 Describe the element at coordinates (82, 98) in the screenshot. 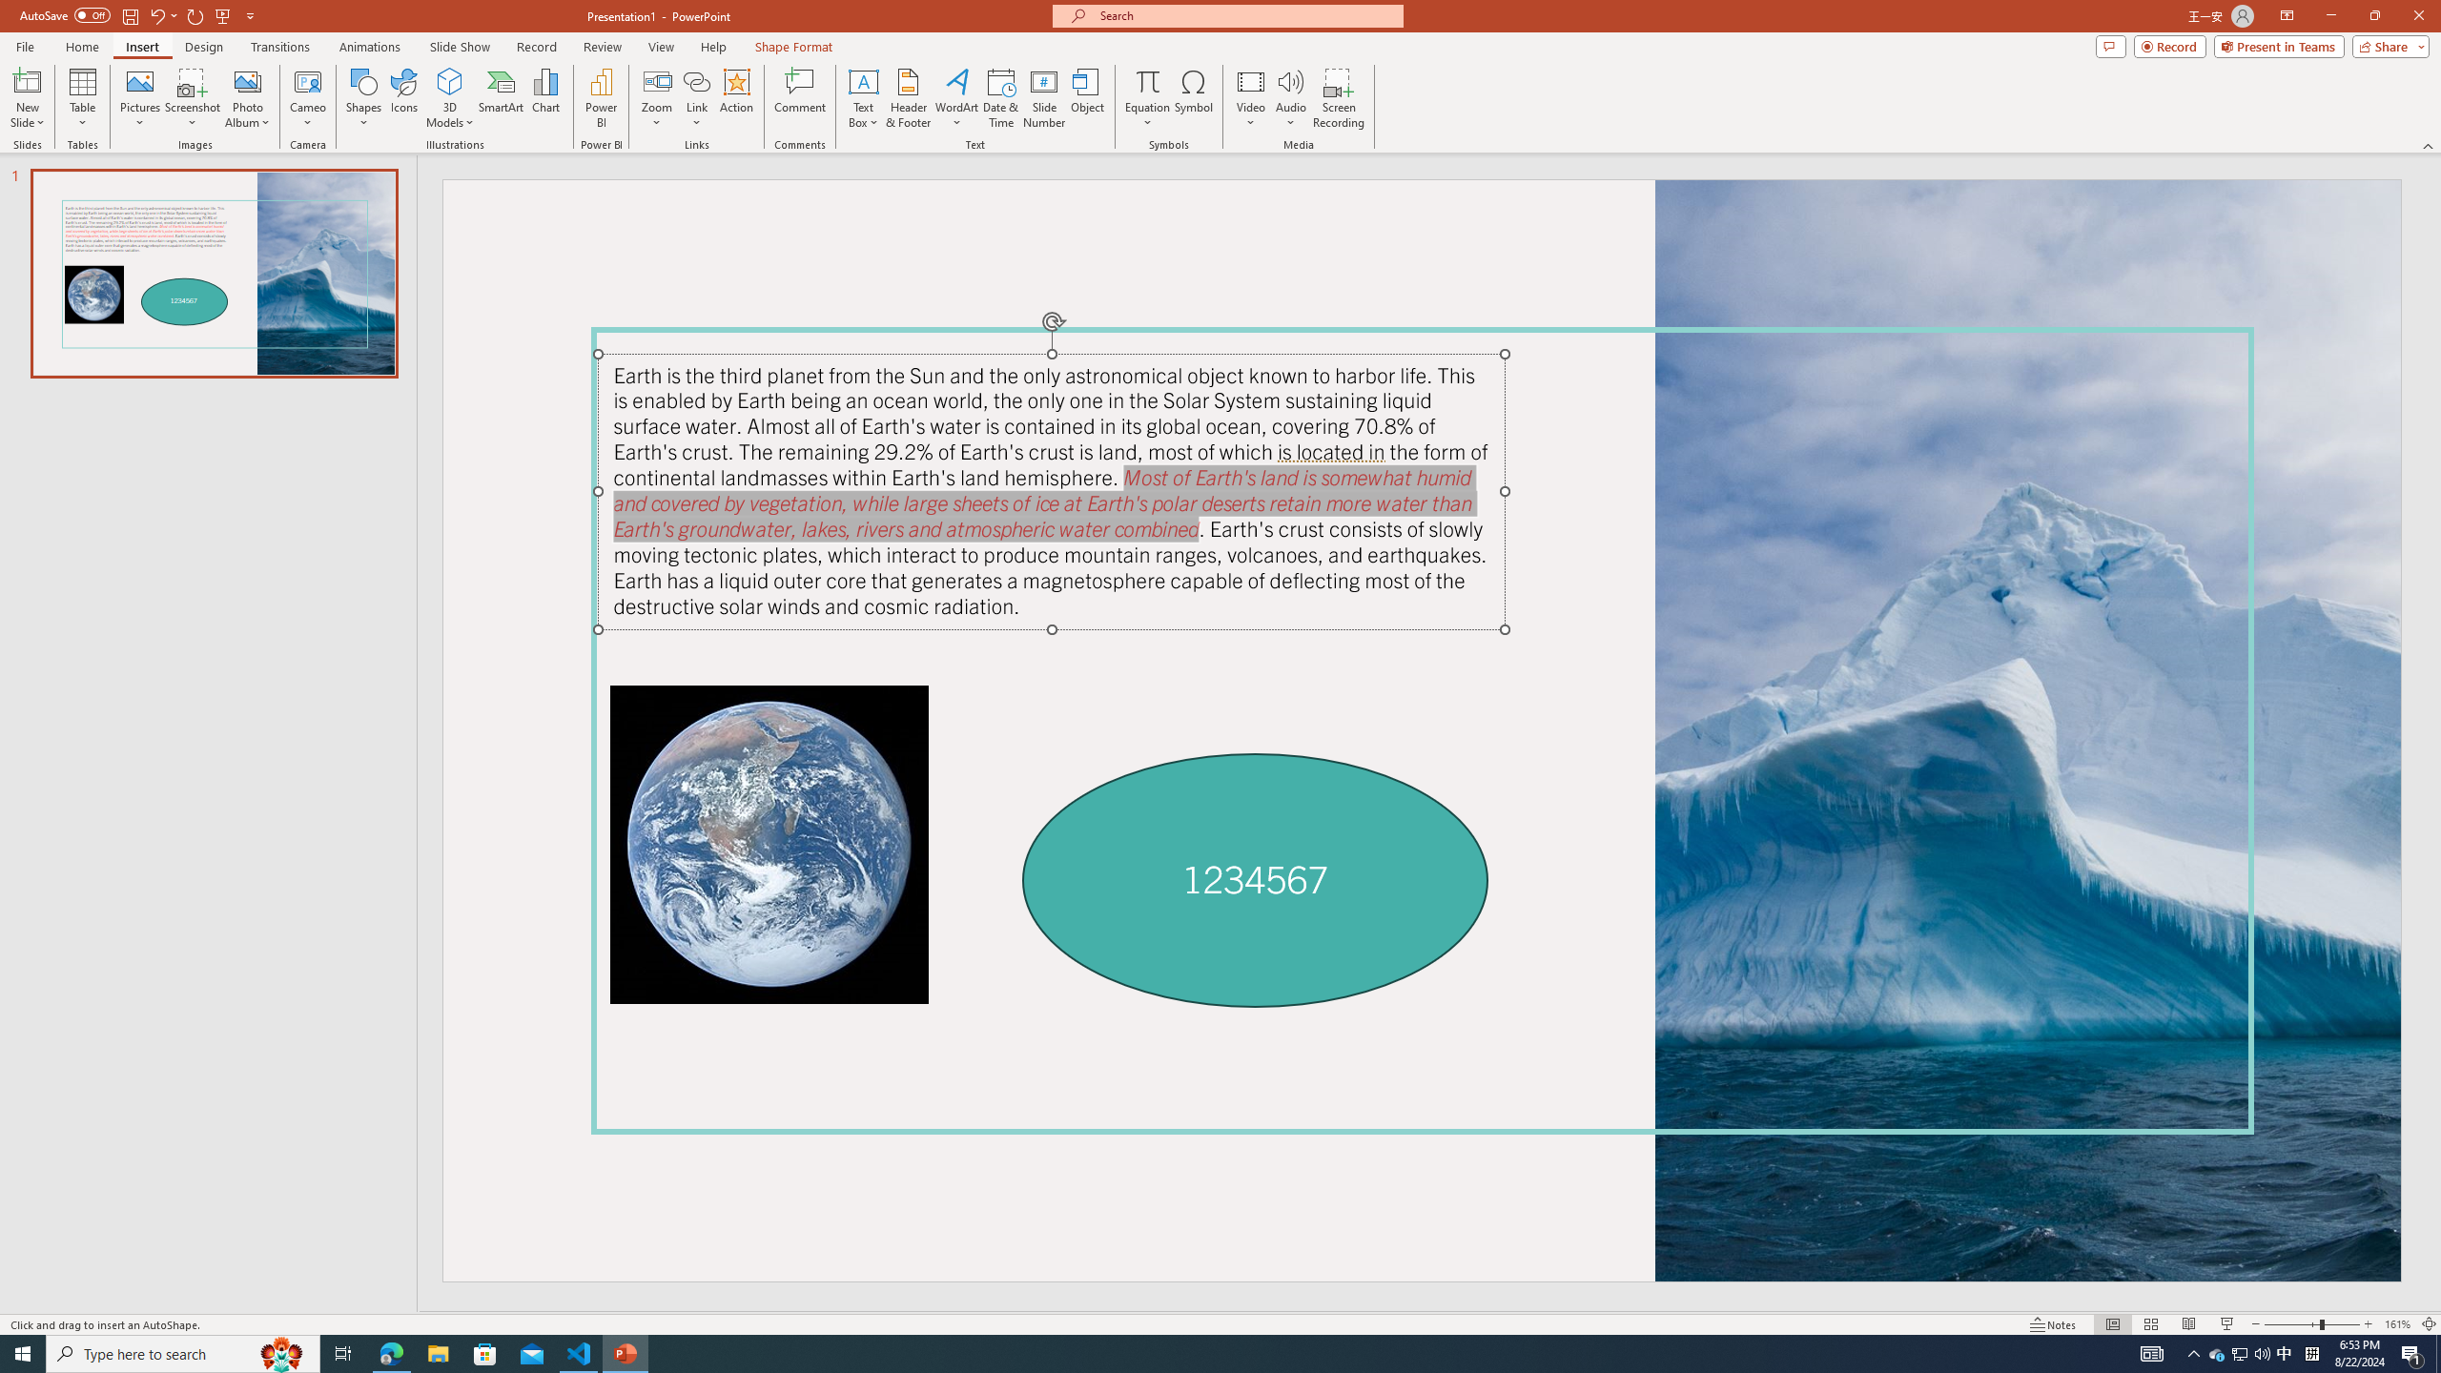

I see `Table` at that location.